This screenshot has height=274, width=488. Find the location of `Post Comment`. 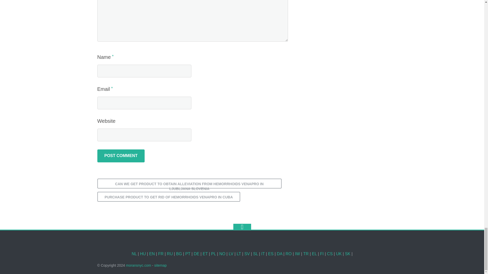

Post Comment is located at coordinates (121, 156).